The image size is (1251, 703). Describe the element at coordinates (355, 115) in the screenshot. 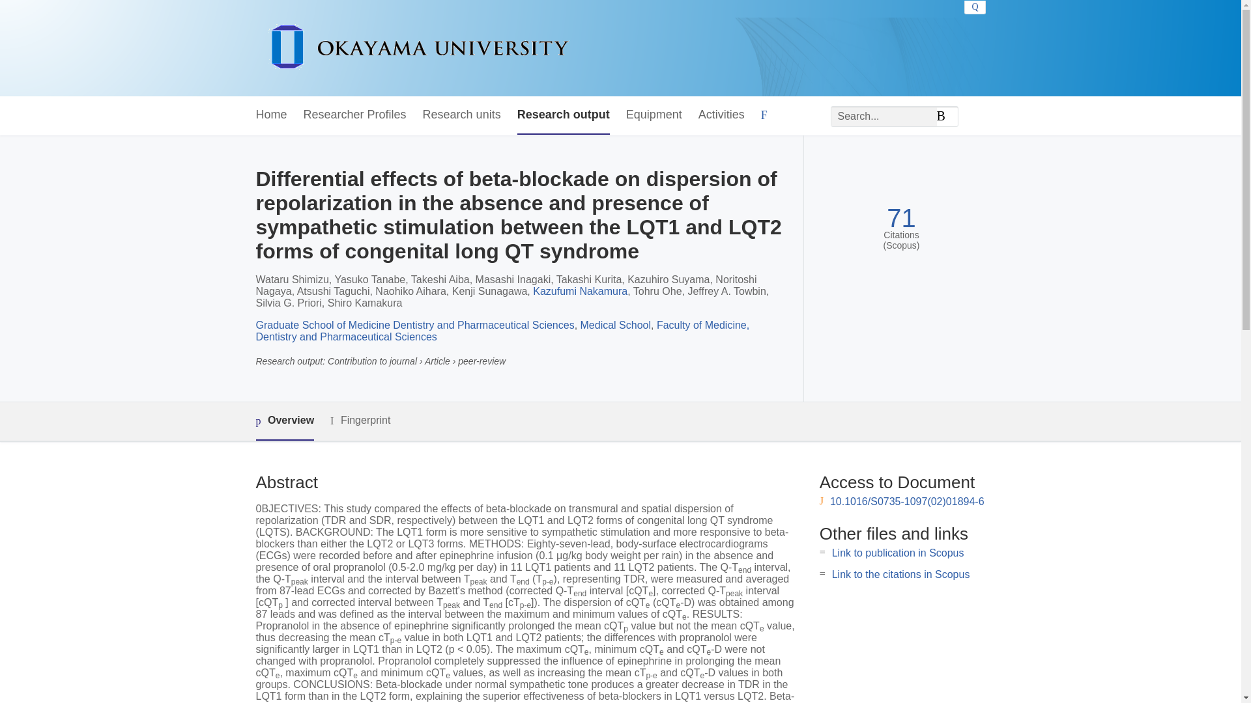

I see `Researcher Profiles` at that location.